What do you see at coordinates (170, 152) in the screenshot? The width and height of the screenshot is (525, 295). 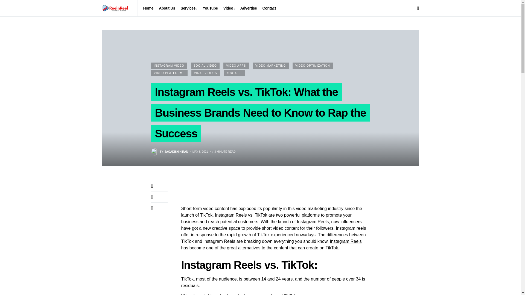 I see `View all posts by Jagadish Kiran` at bounding box center [170, 152].